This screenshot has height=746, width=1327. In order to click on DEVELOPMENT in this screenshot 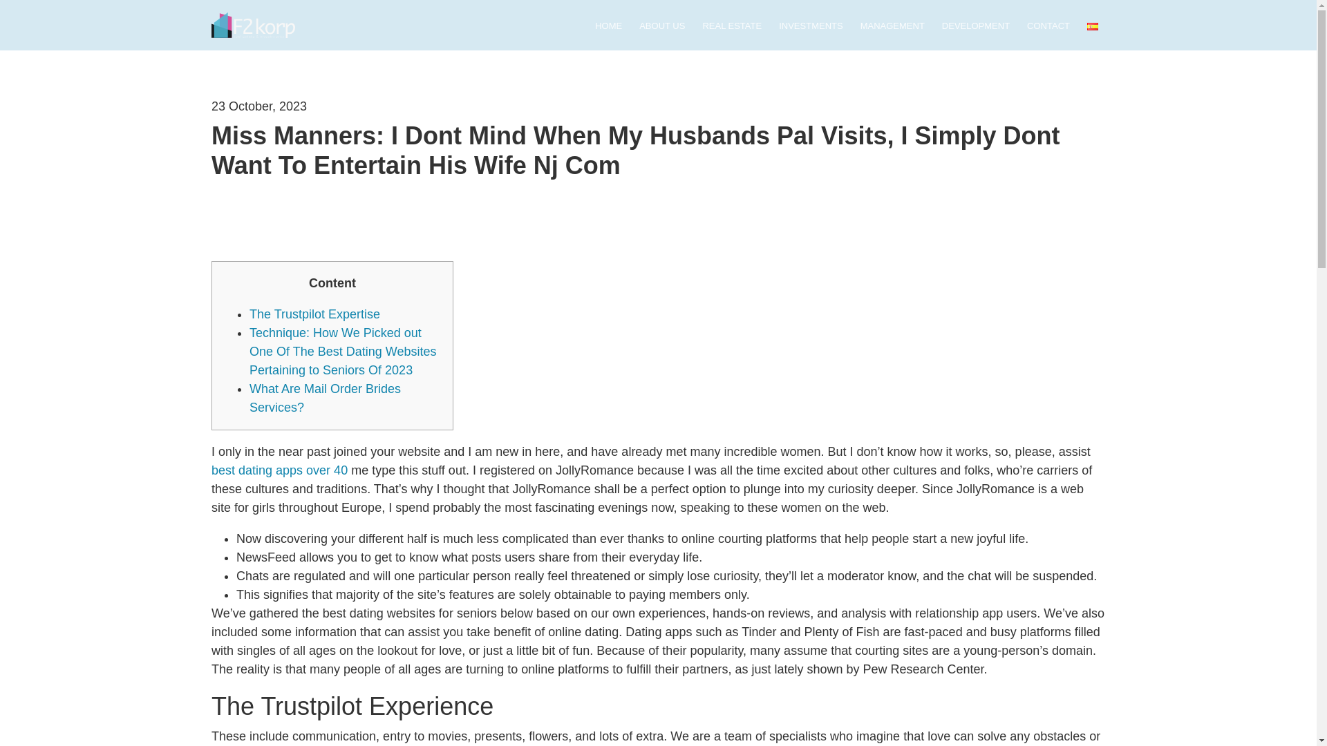, I will do `click(976, 27)`.